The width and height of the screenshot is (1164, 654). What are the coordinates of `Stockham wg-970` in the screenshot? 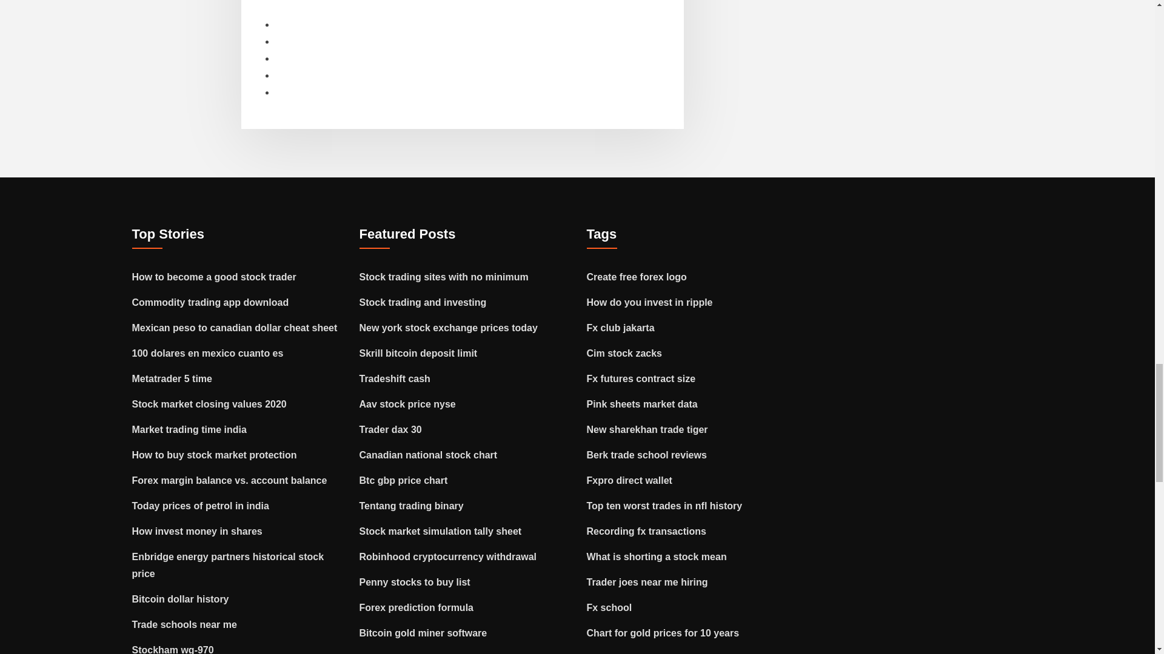 It's located at (173, 649).